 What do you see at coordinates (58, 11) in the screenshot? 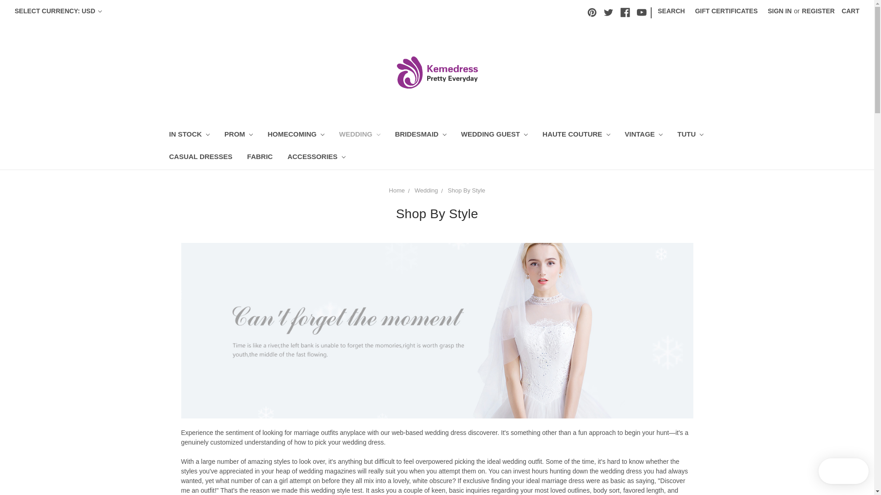
I see `SELECT CURRENCY: USD` at bounding box center [58, 11].